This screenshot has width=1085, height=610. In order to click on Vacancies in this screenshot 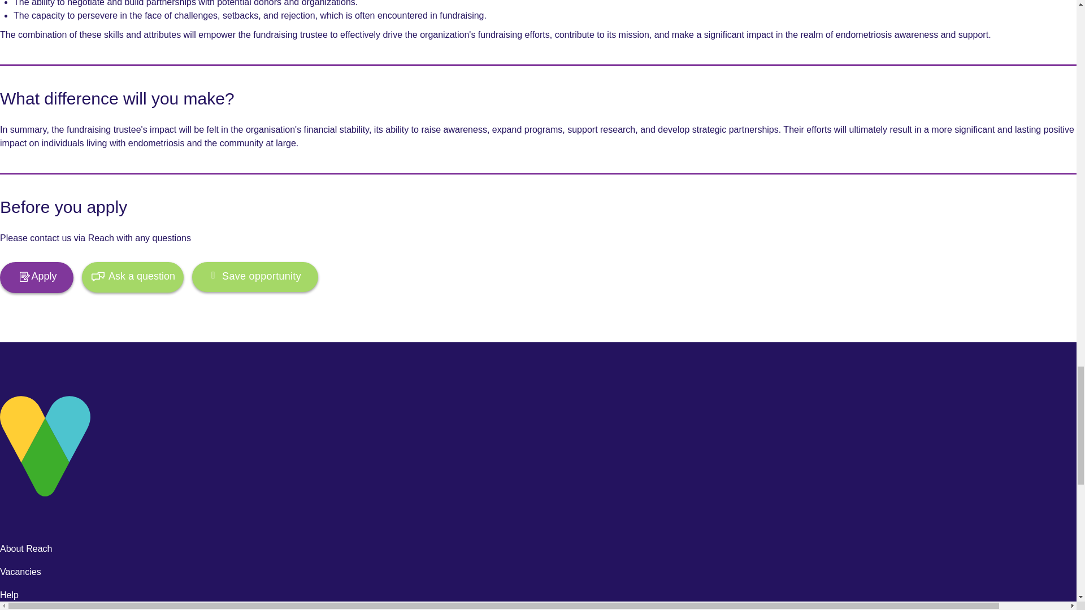, I will do `click(20, 572)`.